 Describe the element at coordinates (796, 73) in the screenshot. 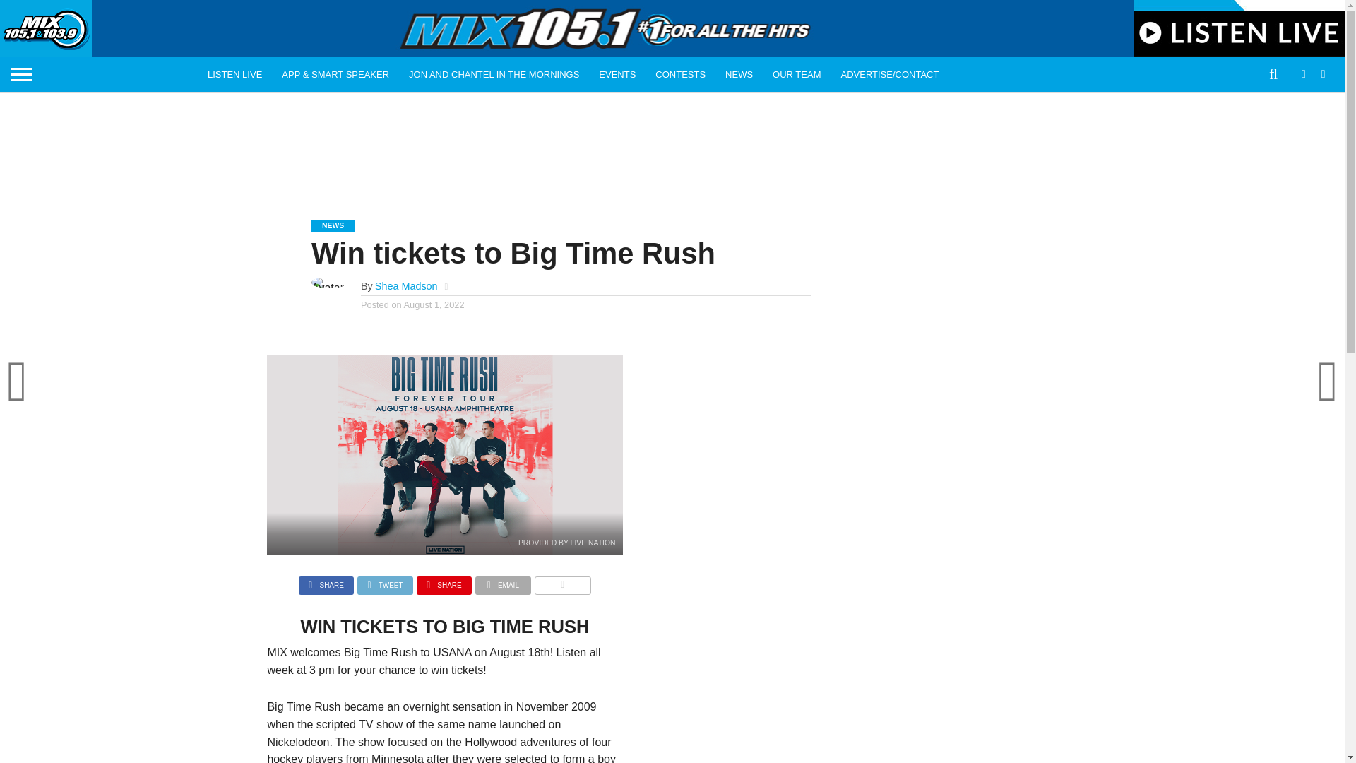

I see `OUR TEAM` at that location.